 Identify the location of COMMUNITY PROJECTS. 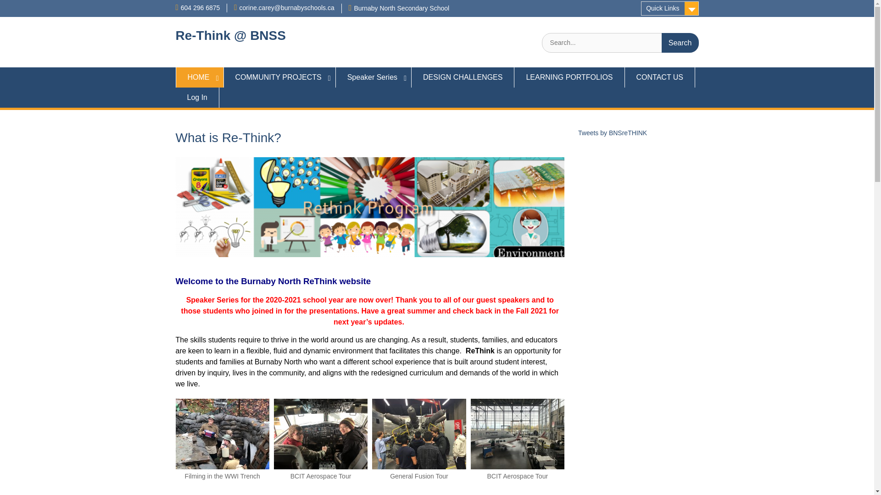
(279, 77).